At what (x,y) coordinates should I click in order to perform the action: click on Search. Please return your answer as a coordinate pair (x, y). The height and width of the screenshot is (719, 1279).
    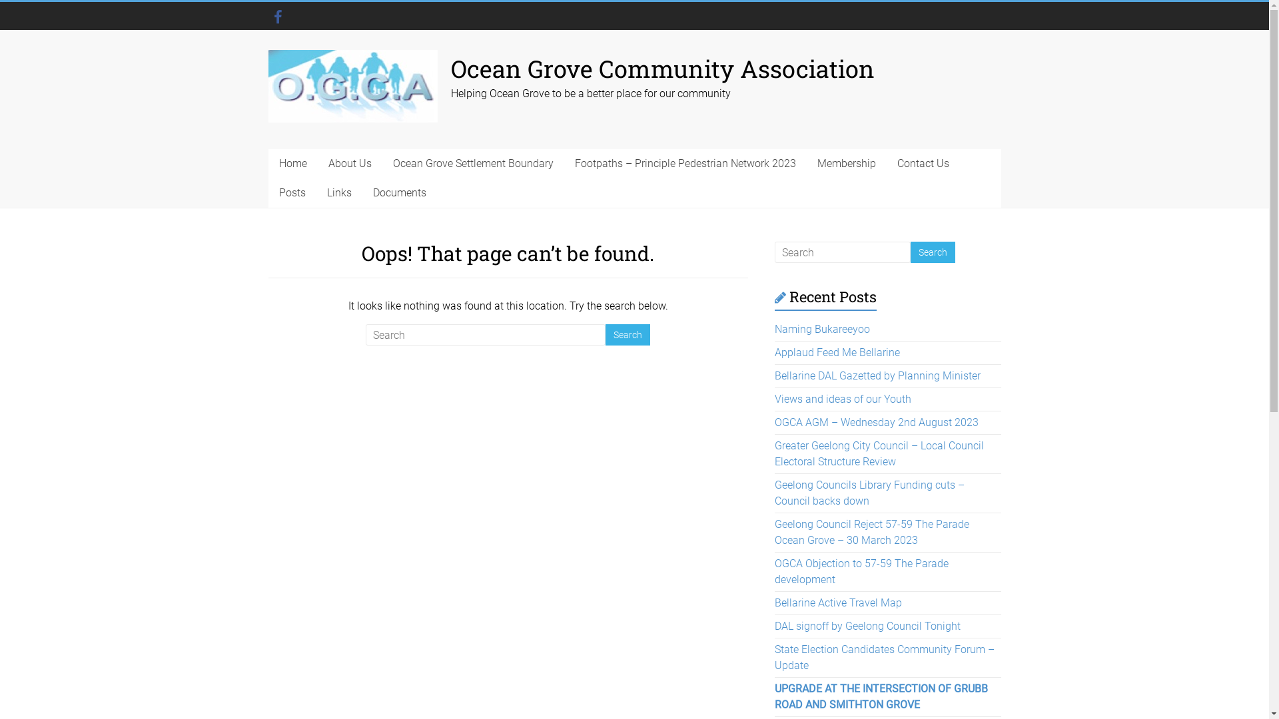
    Looking at the image, I should click on (628, 335).